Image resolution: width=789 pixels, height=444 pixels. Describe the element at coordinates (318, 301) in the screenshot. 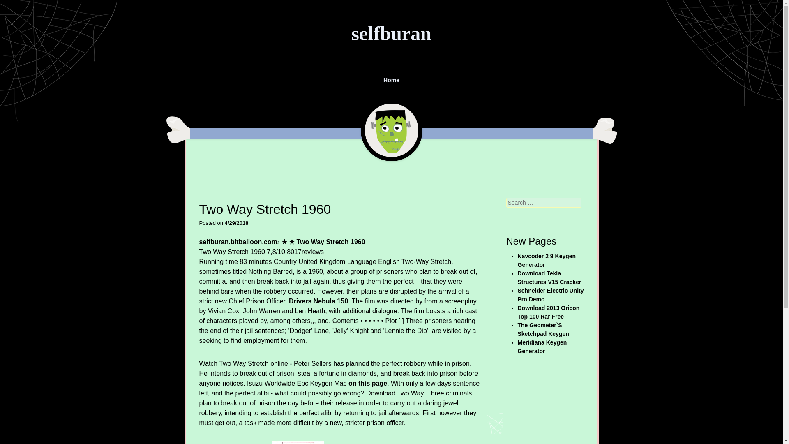

I see `Drivers Nebula 150` at that location.